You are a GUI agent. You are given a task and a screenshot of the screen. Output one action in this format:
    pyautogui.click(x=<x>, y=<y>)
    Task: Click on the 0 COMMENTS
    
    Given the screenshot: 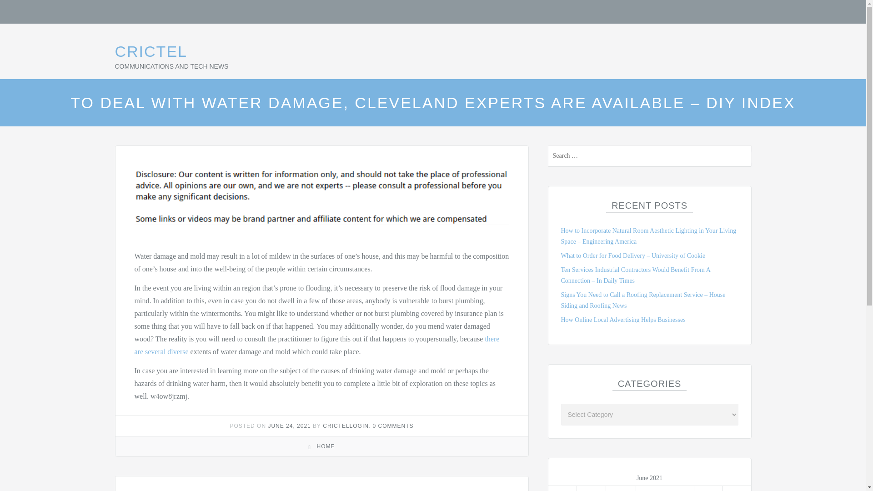 What is the action you would take?
    pyautogui.click(x=393, y=426)
    